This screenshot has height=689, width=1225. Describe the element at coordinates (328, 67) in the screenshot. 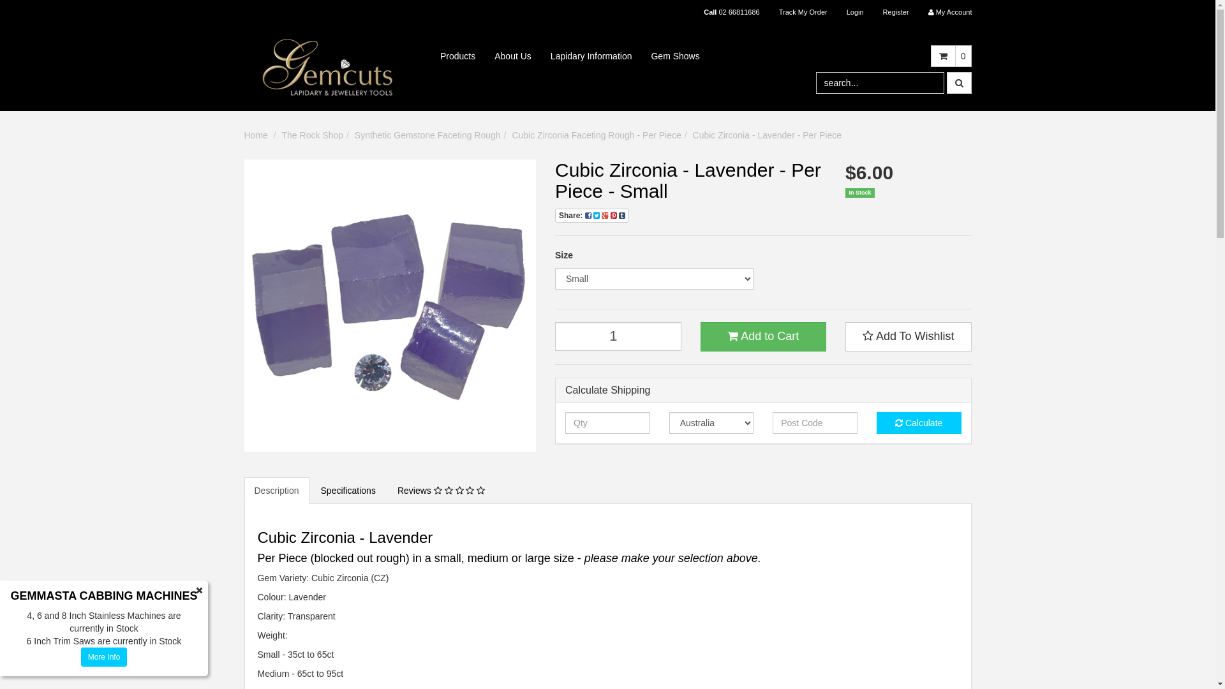

I see `Gemcuts` at that location.